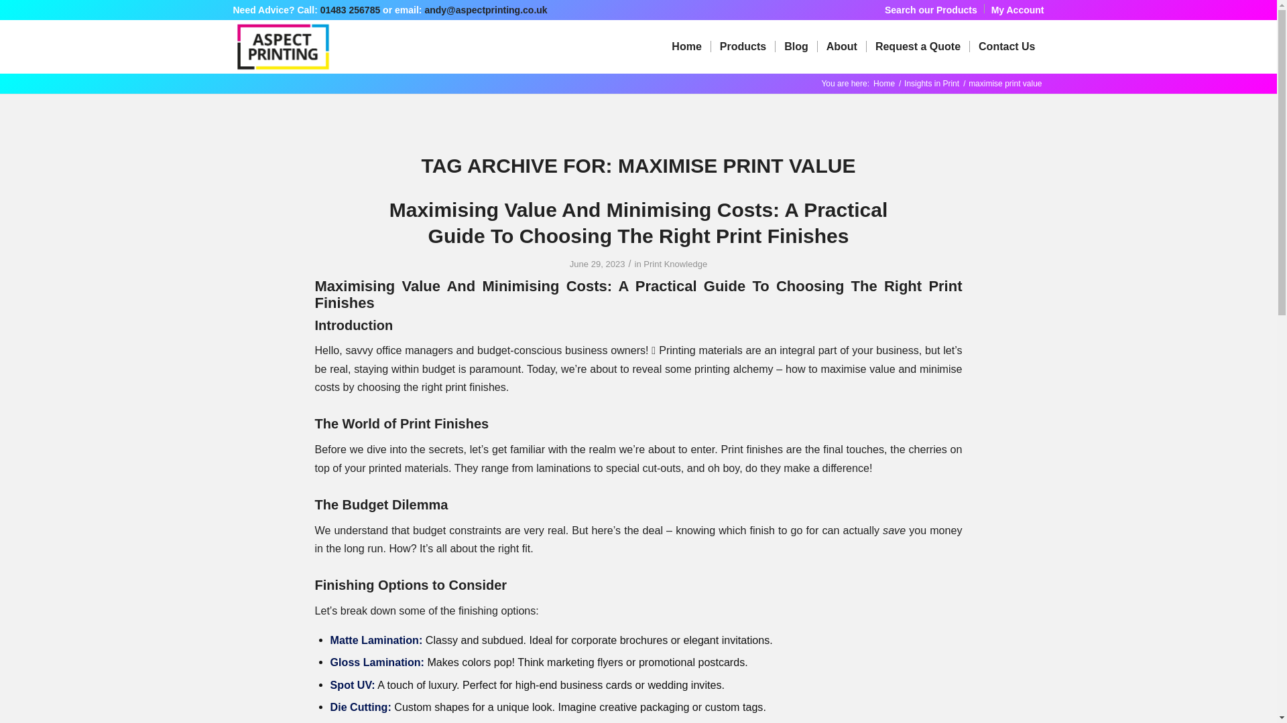  I want to click on My Account, so click(1018, 10).